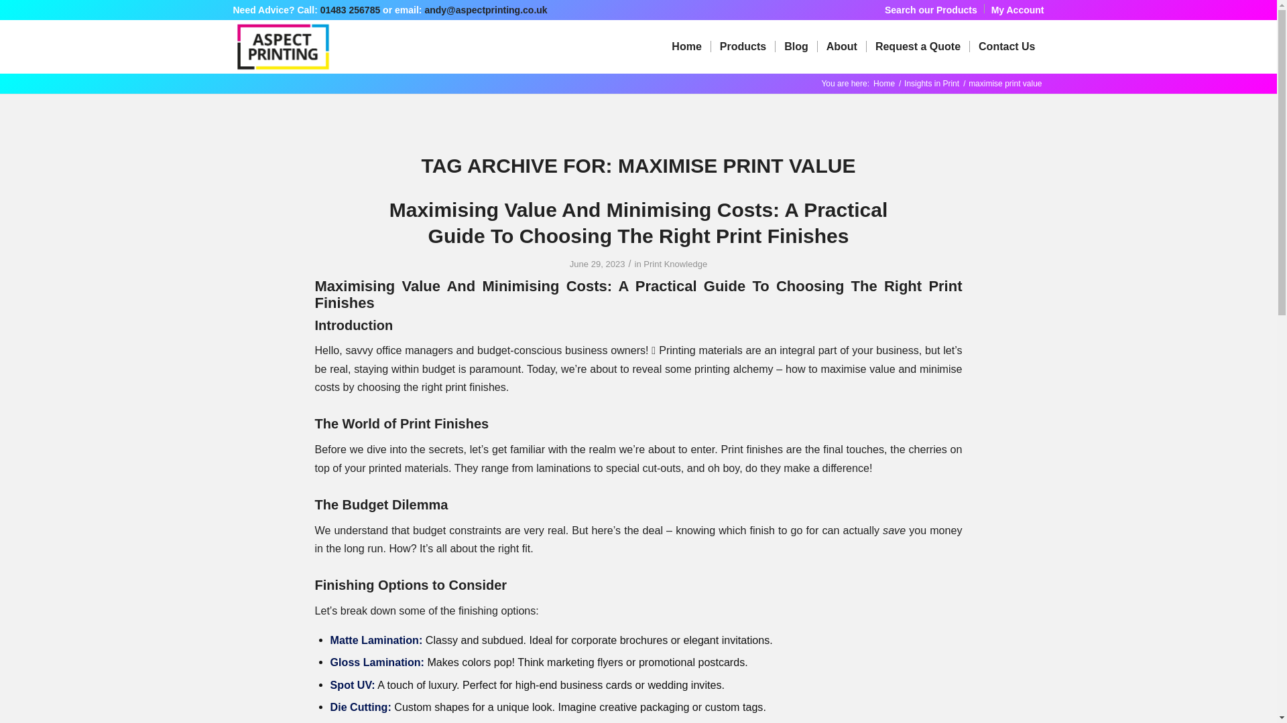  I want to click on My Account, so click(1018, 10).